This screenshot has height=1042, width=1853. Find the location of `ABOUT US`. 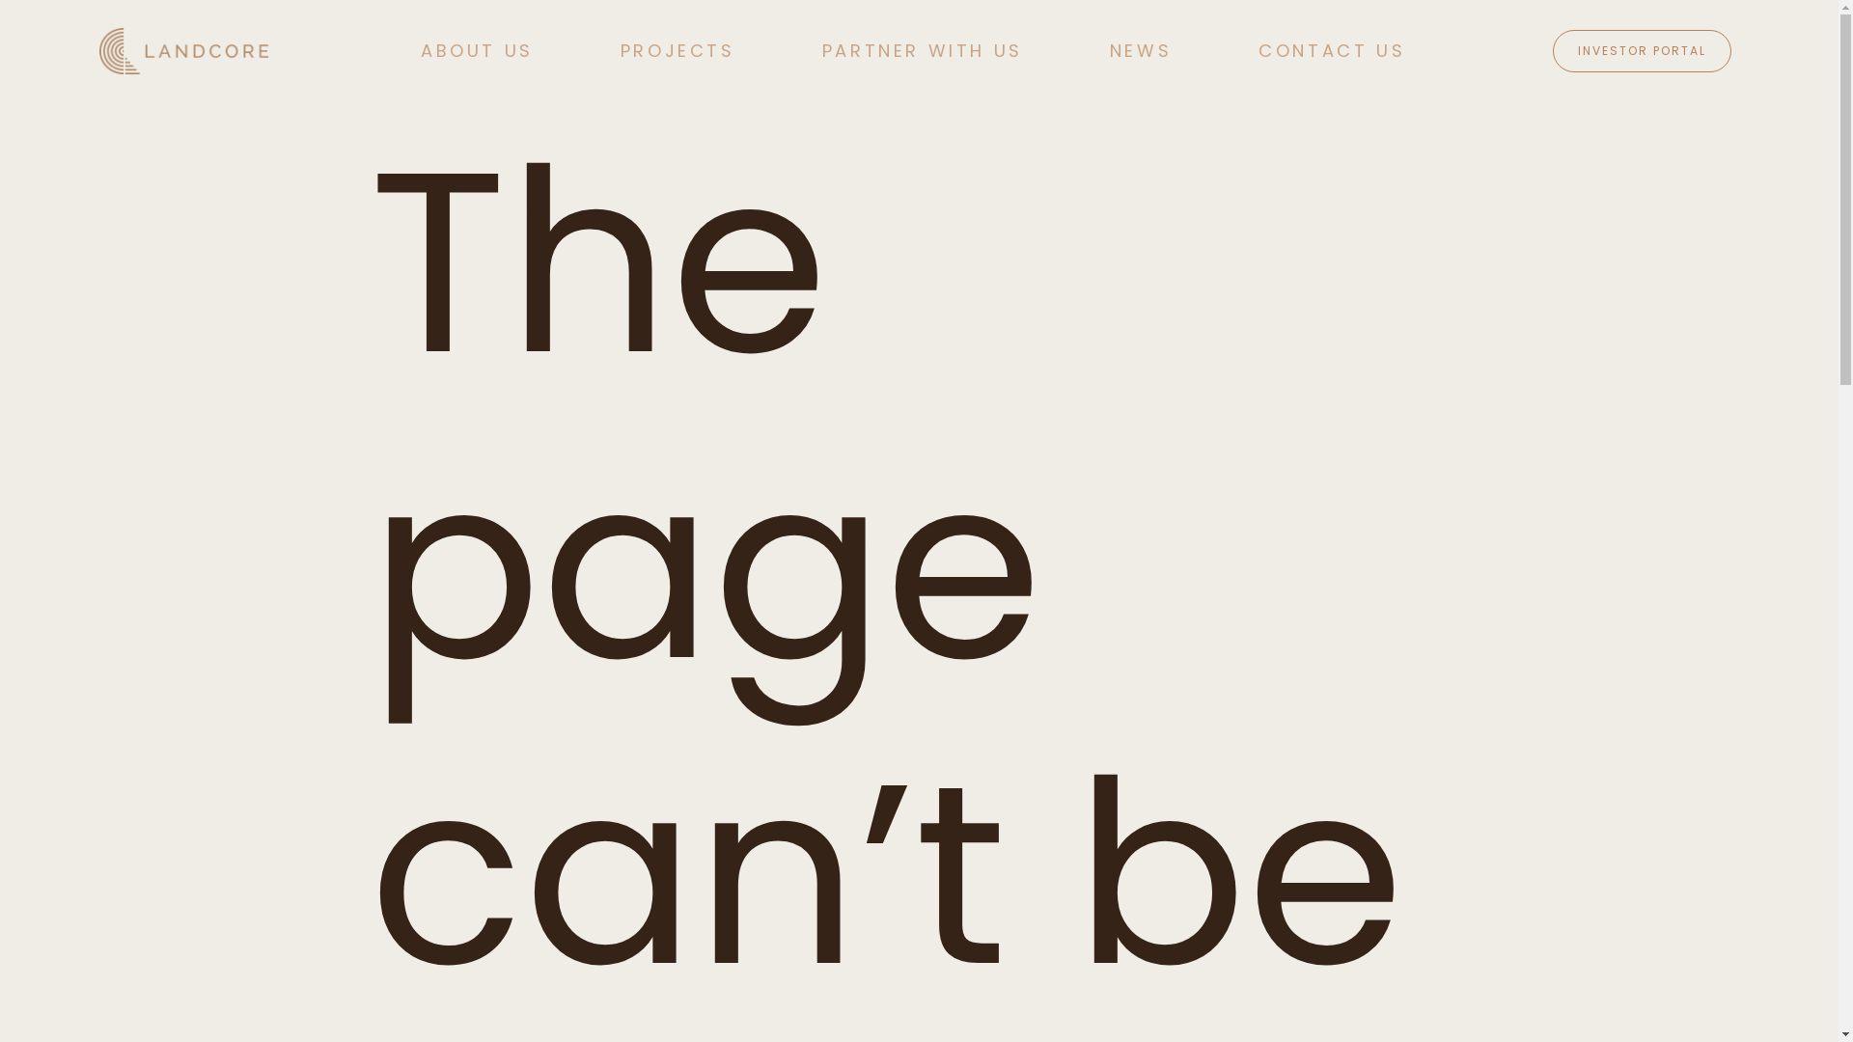

ABOUT US is located at coordinates (477, 51).